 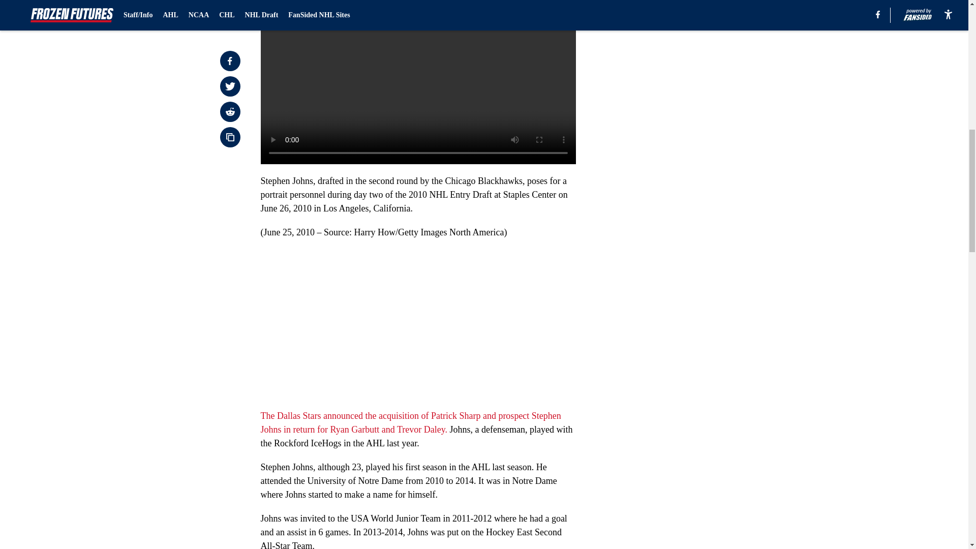 What do you see at coordinates (703, 57) in the screenshot?
I see `3rd party ad content` at bounding box center [703, 57].